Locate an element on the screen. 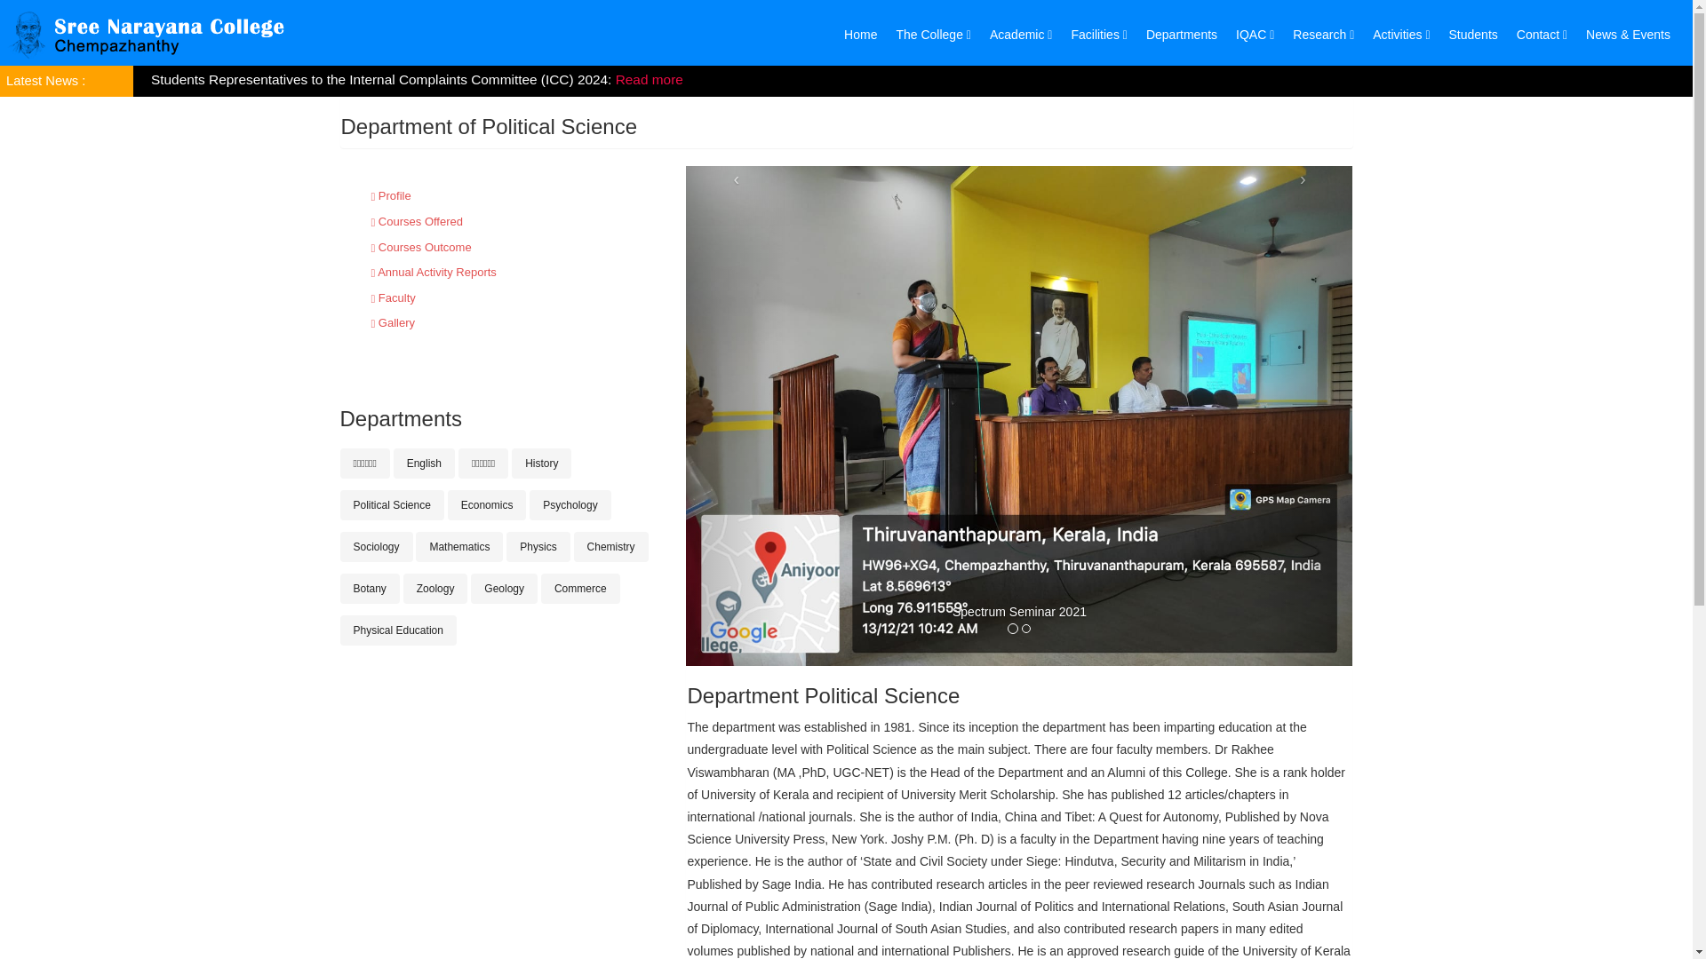  Home is located at coordinates (860, 34).